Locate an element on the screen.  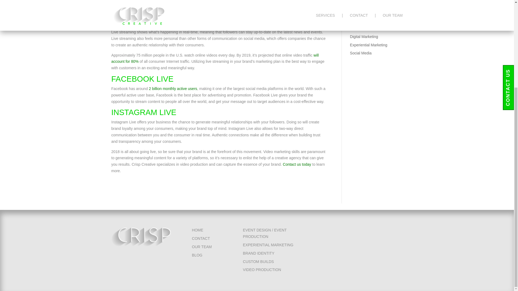
June 2018 is located at coordinates (359, 12).